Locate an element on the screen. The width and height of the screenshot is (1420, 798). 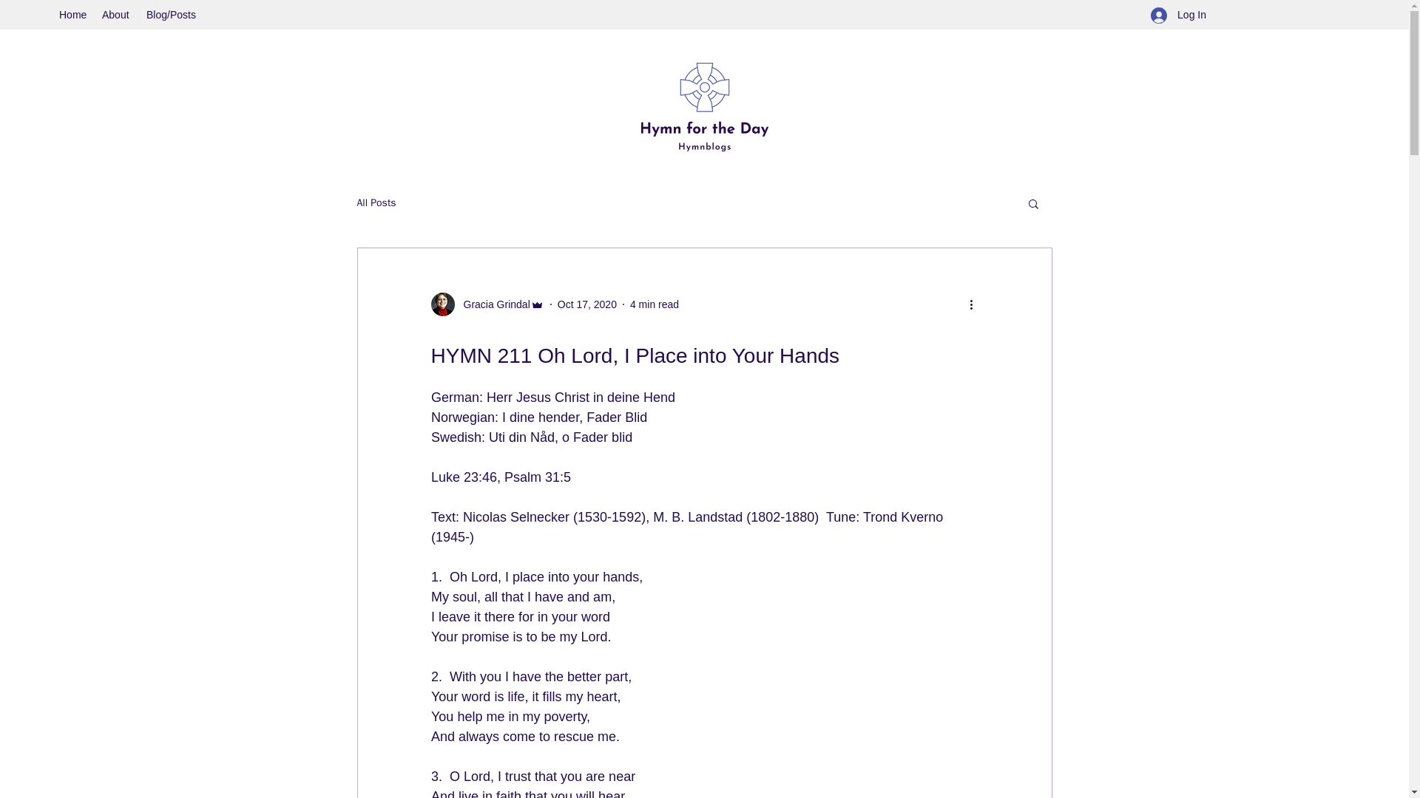
Gracia Grindal is located at coordinates (487, 304).